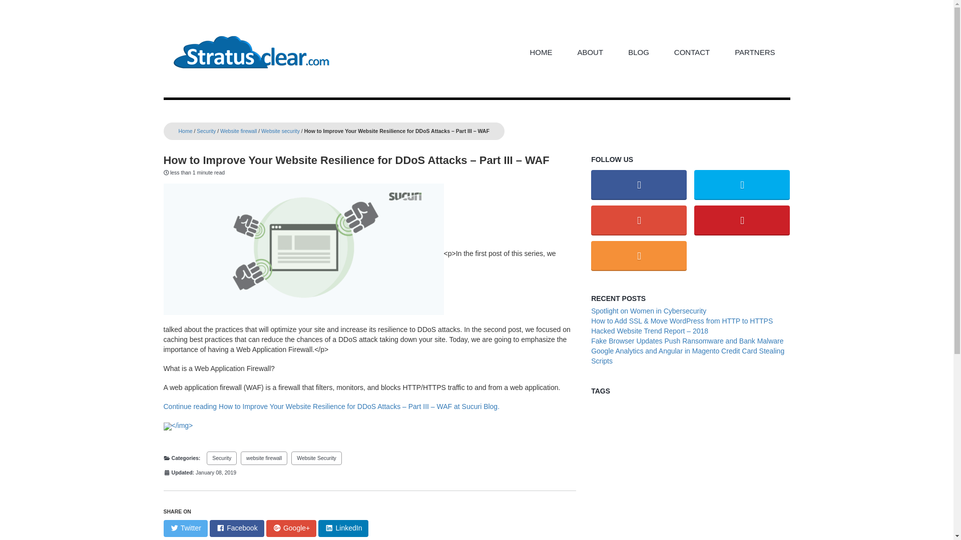 This screenshot has height=540, width=961. I want to click on Facebook, so click(237, 528).